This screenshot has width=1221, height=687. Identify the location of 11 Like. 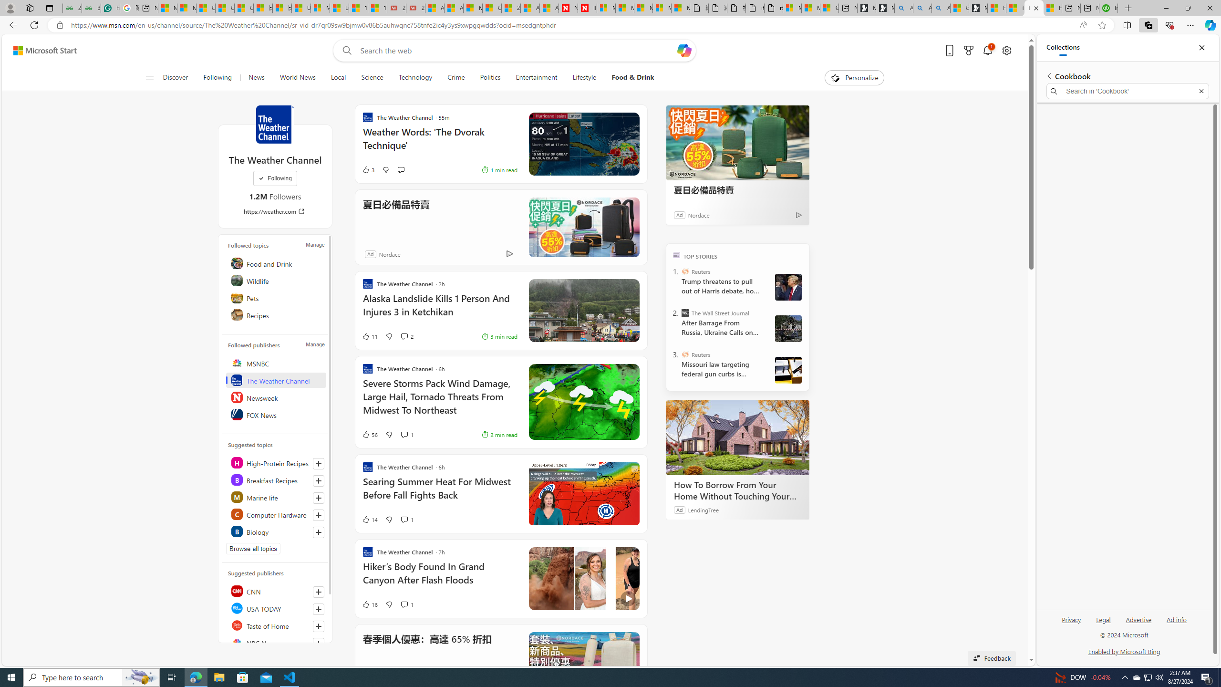
(369, 336).